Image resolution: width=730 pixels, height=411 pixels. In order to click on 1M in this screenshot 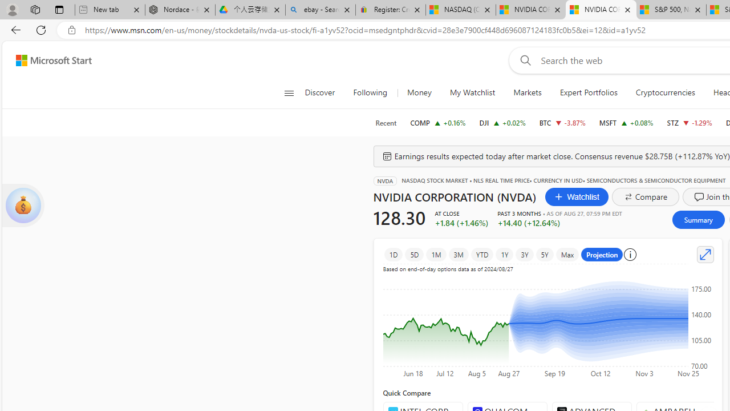, I will do `click(436, 255)`.